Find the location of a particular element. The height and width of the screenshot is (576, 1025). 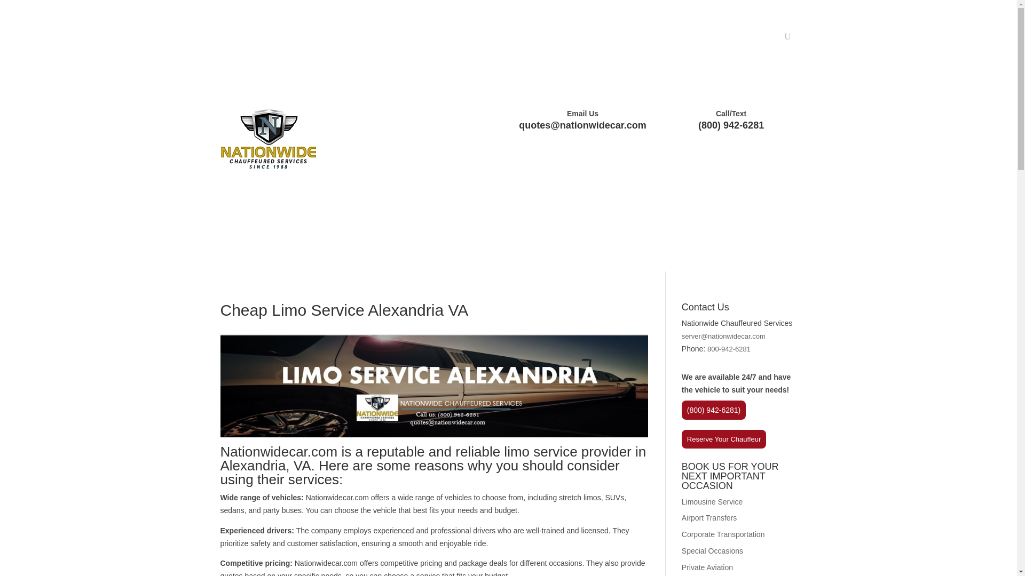

SPECIAL OCCASION is located at coordinates (525, 237).